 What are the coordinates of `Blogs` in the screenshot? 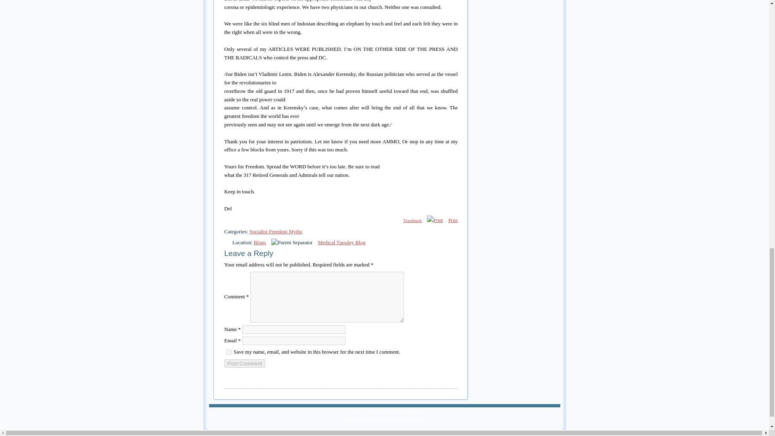 It's located at (260, 242).